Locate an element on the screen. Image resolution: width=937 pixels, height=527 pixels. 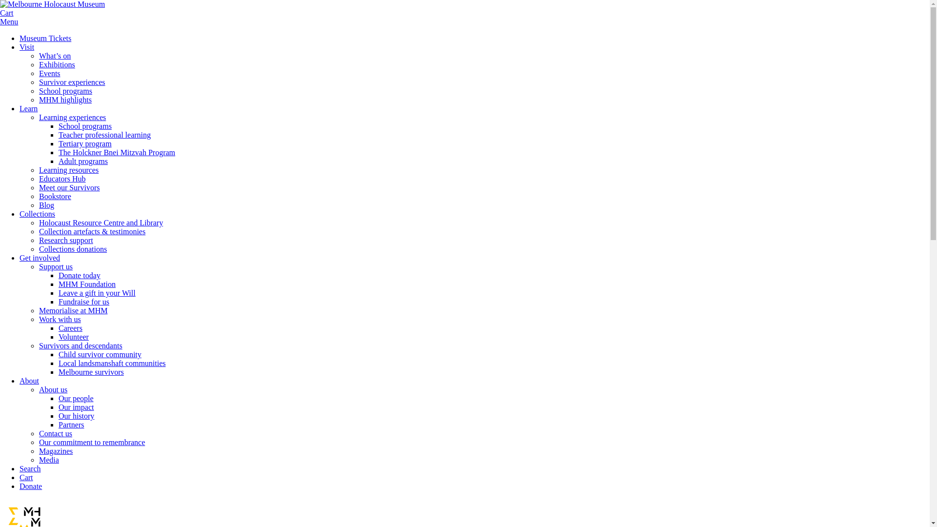
Holocaust Resource Centre and Library is located at coordinates (101, 223).